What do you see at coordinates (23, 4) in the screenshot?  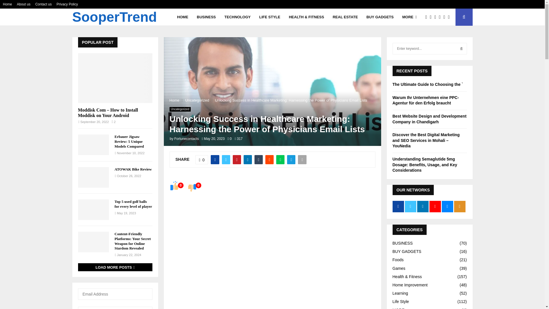 I see `About us` at bounding box center [23, 4].